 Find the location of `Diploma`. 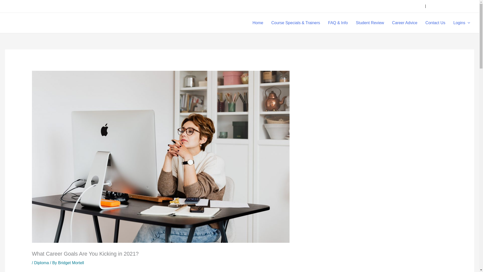

Diploma is located at coordinates (42, 262).